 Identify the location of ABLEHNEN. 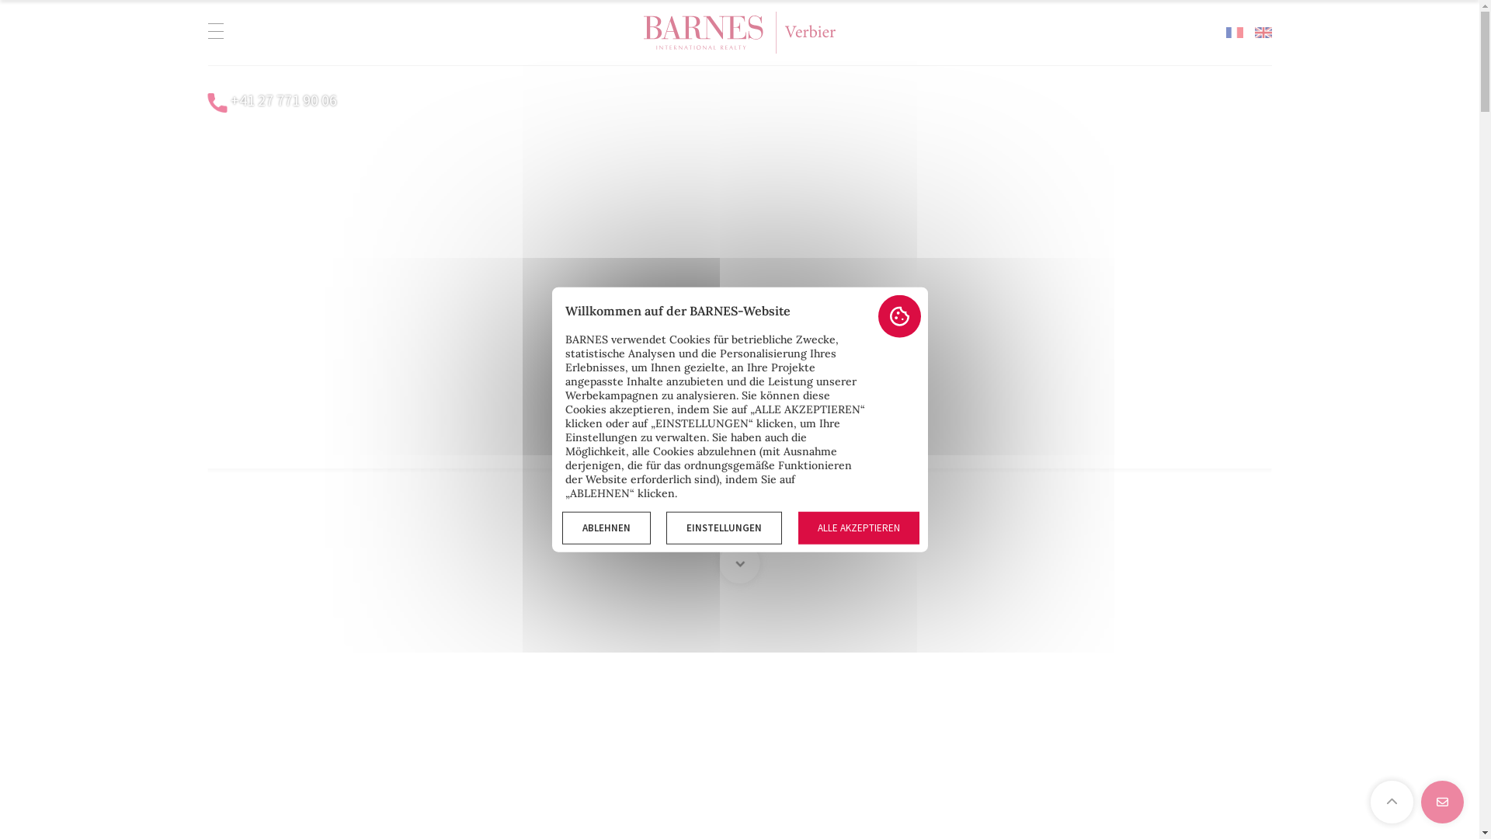
(606, 528).